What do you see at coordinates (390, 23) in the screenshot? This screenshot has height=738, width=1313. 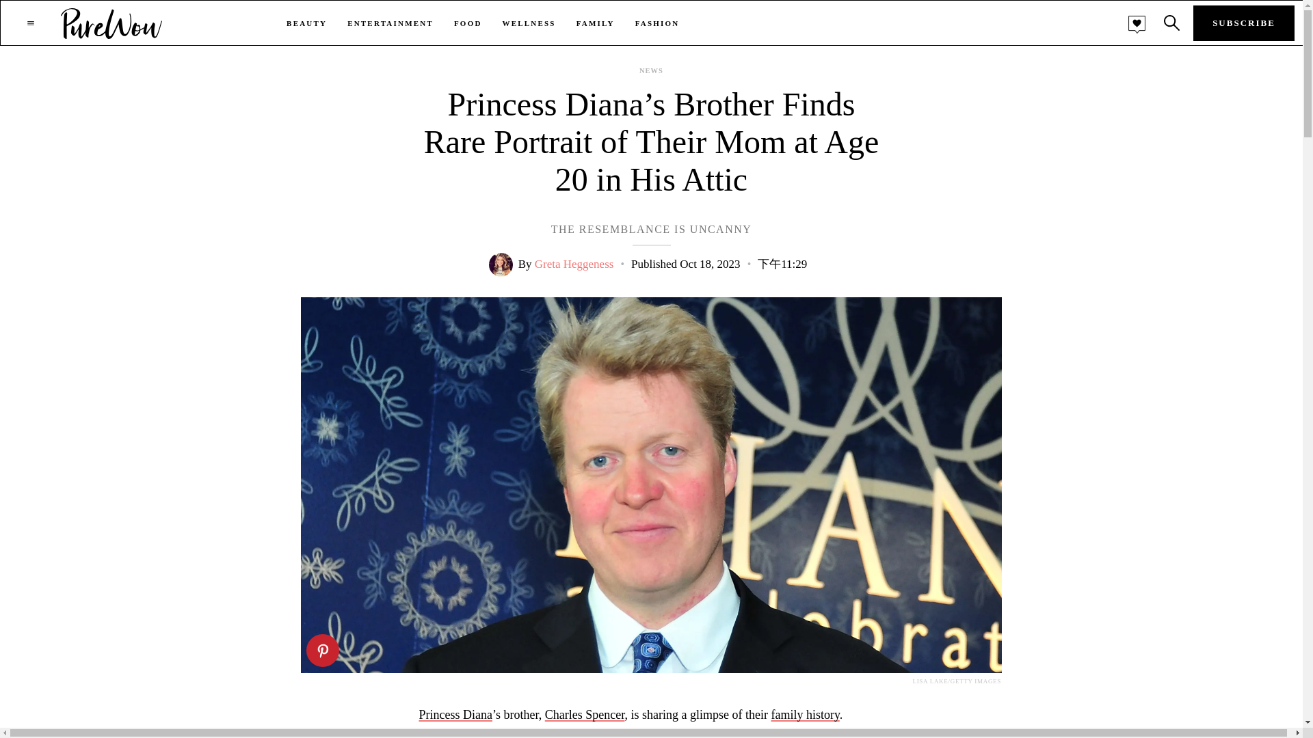 I see `ENTERTAINMENT` at bounding box center [390, 23].